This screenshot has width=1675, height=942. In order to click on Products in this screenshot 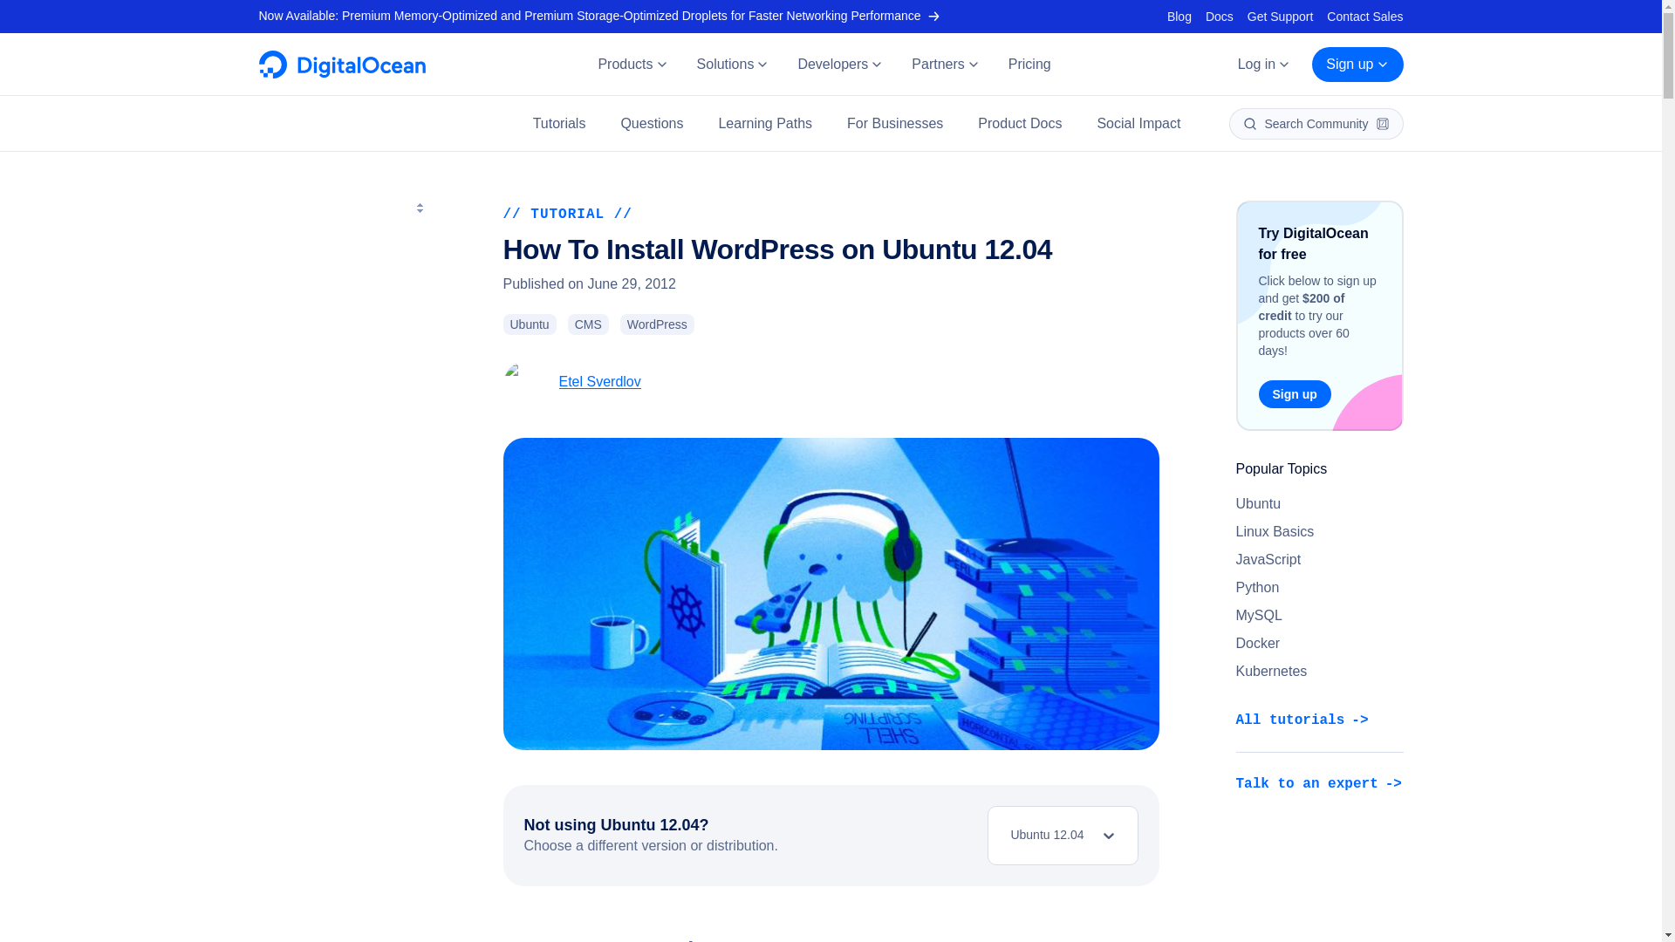, I will do `click(632, 65)`.